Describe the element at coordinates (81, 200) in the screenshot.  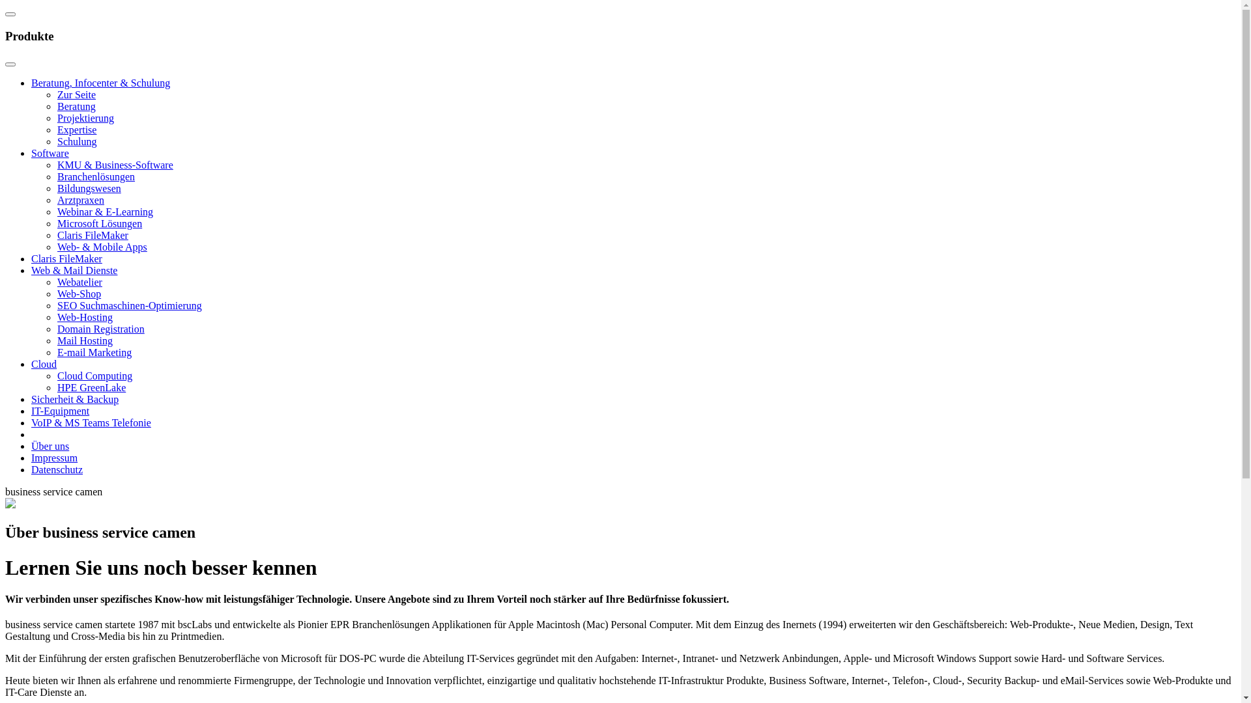
I see `Arztpraxen` at that location.